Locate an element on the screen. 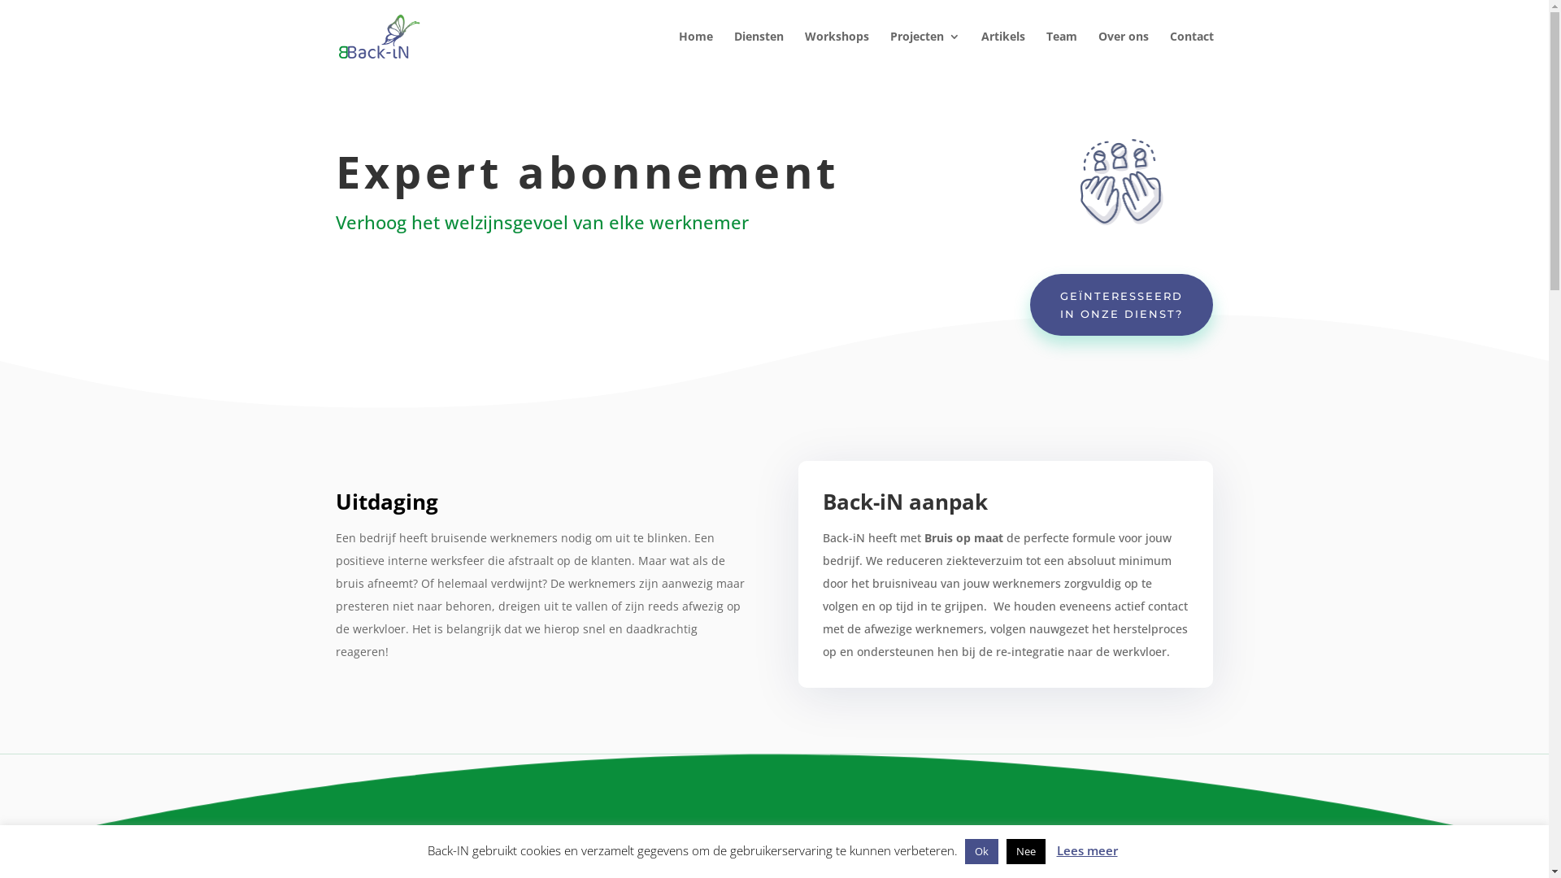 This screenshot has width=1561, height=878. Contact is located at coordinates (1191, 52).